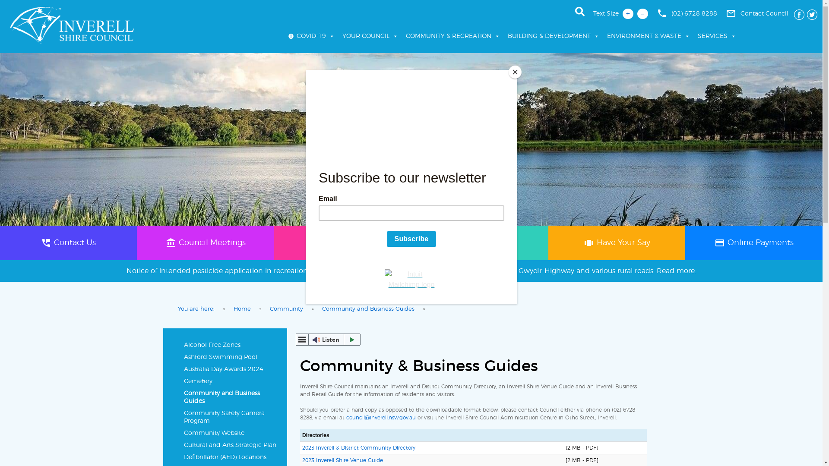 The width and height of the screenshot is (829, 466). I want to click on Community, so click(287, 309).